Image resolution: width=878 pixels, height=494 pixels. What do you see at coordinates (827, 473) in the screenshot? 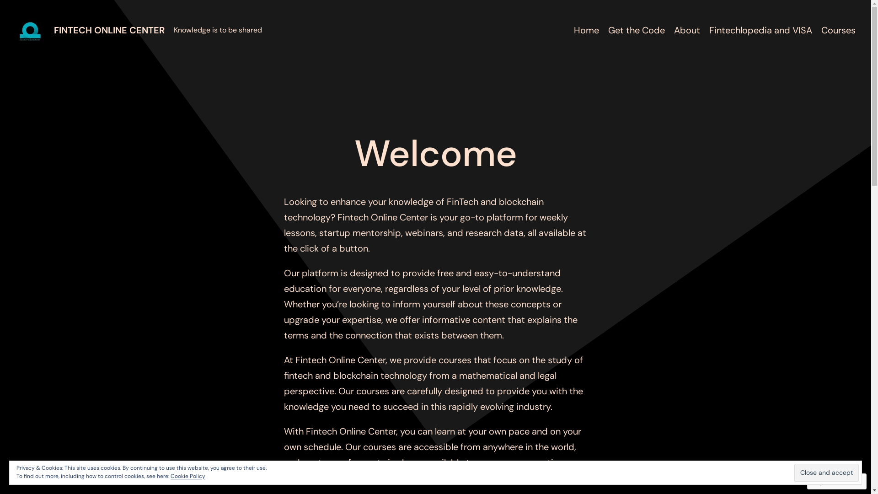
I see `Close and accept` at bounding box center [827, 473].